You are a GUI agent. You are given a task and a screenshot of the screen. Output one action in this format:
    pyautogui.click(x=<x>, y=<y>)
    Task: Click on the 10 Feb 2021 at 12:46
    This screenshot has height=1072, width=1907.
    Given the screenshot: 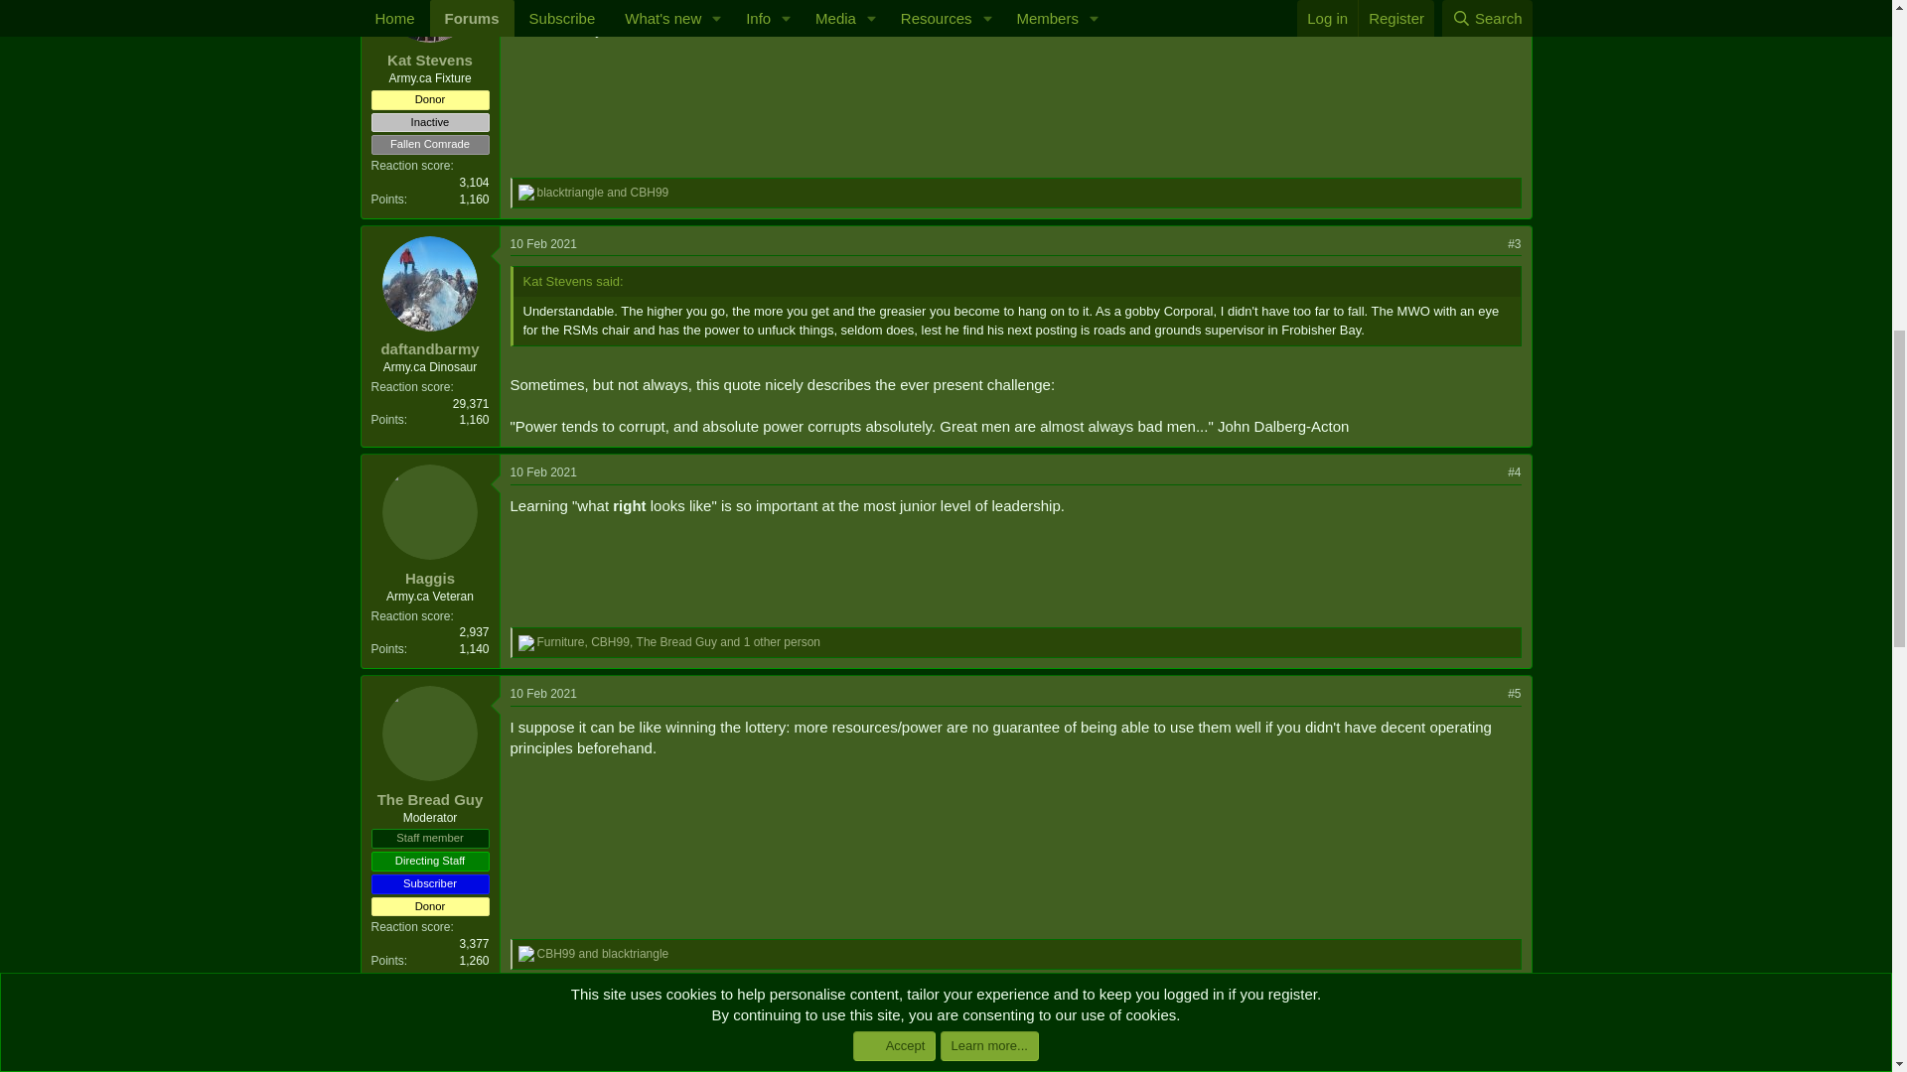 What is the action you would take?
    pyautogui.click(x=544, y=242)
    